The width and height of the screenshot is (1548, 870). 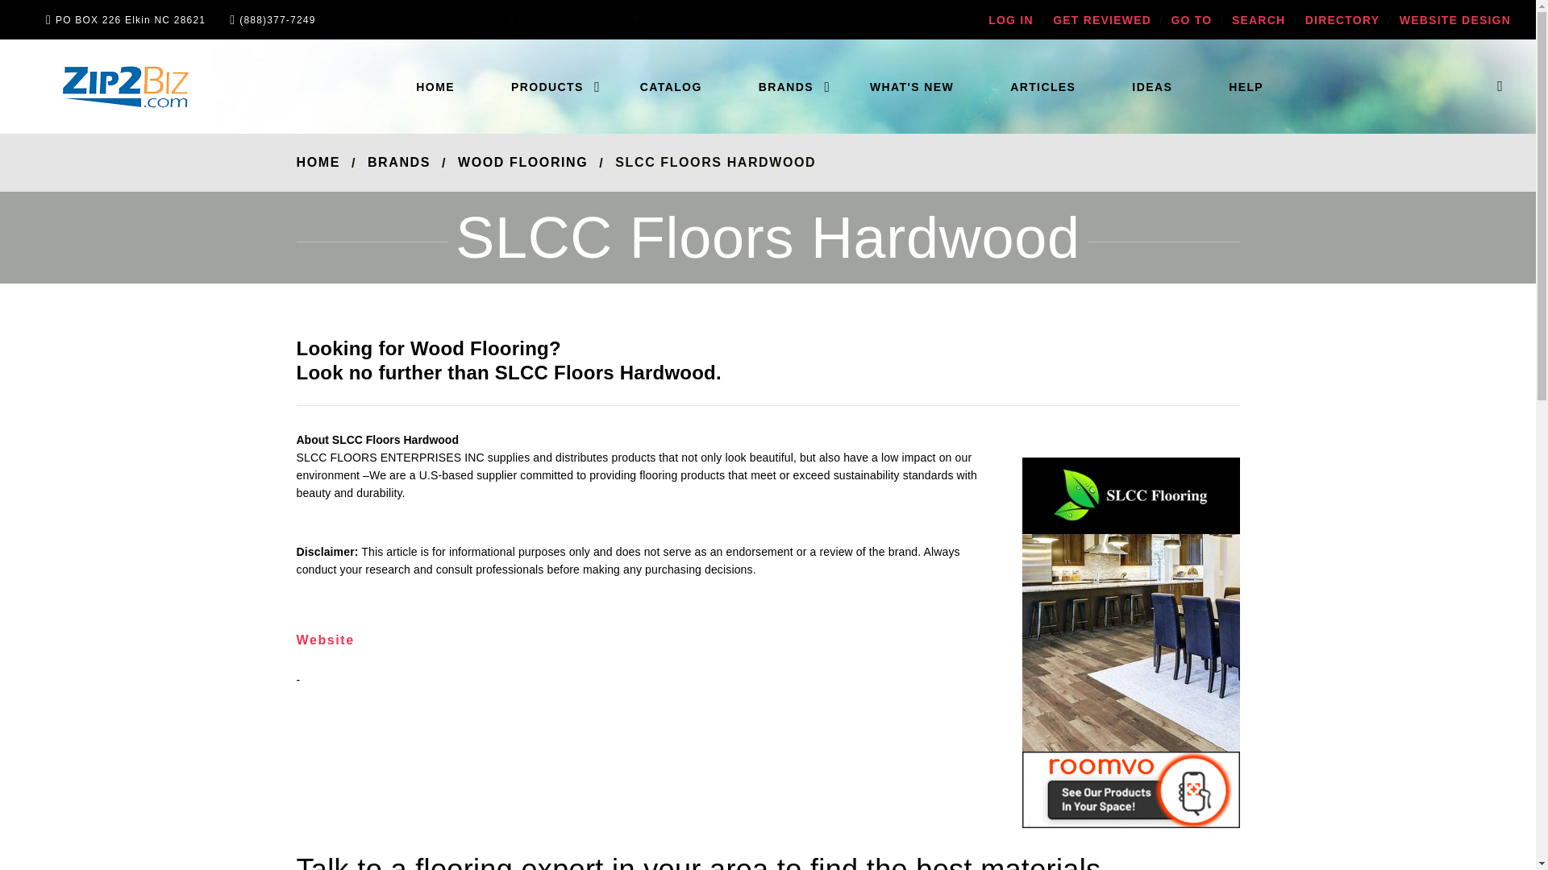 What do you see at coordinates (1258, 20) in the screenshot?
I see `Search Zip2Biz.com` at bounding box center [1258, 20].